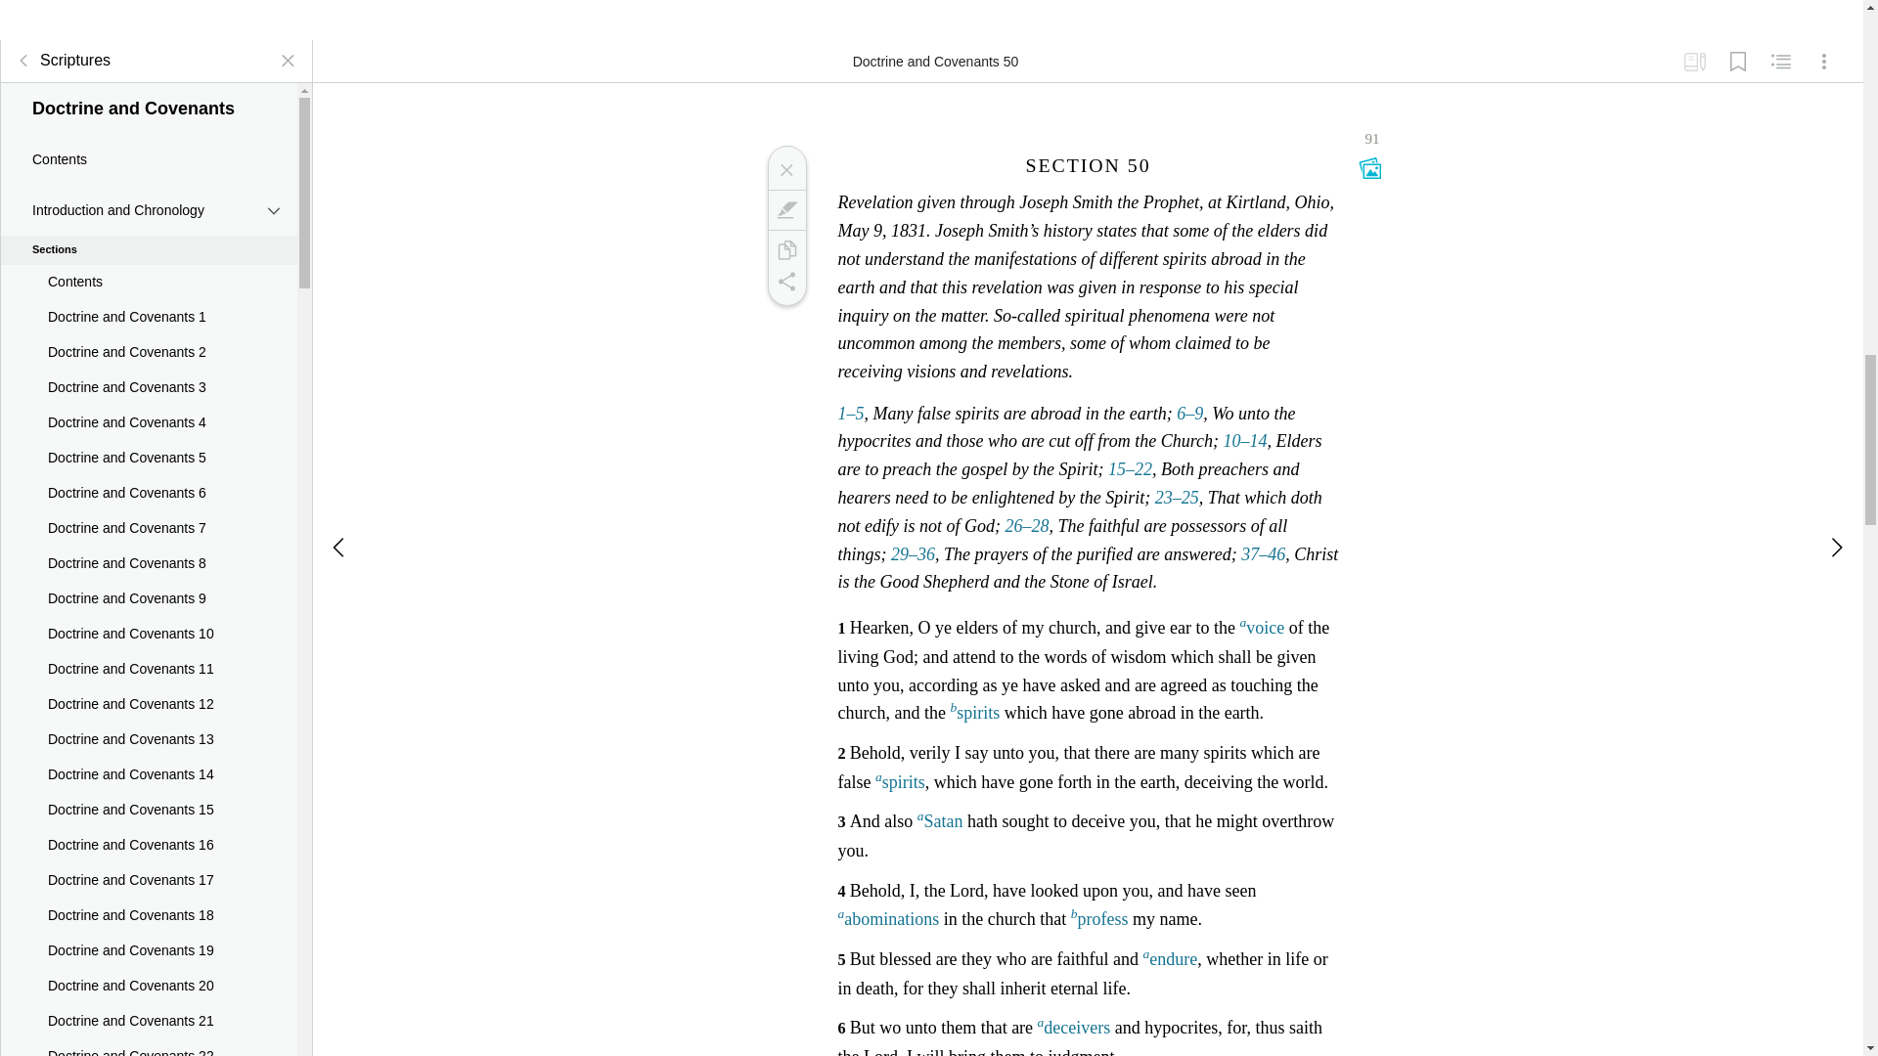 The image size is (1878, 1056). What do you see at coordinates (1737, 62) in the screenshot?
I see `Bookmarks` at bounding box center [1737, 62].